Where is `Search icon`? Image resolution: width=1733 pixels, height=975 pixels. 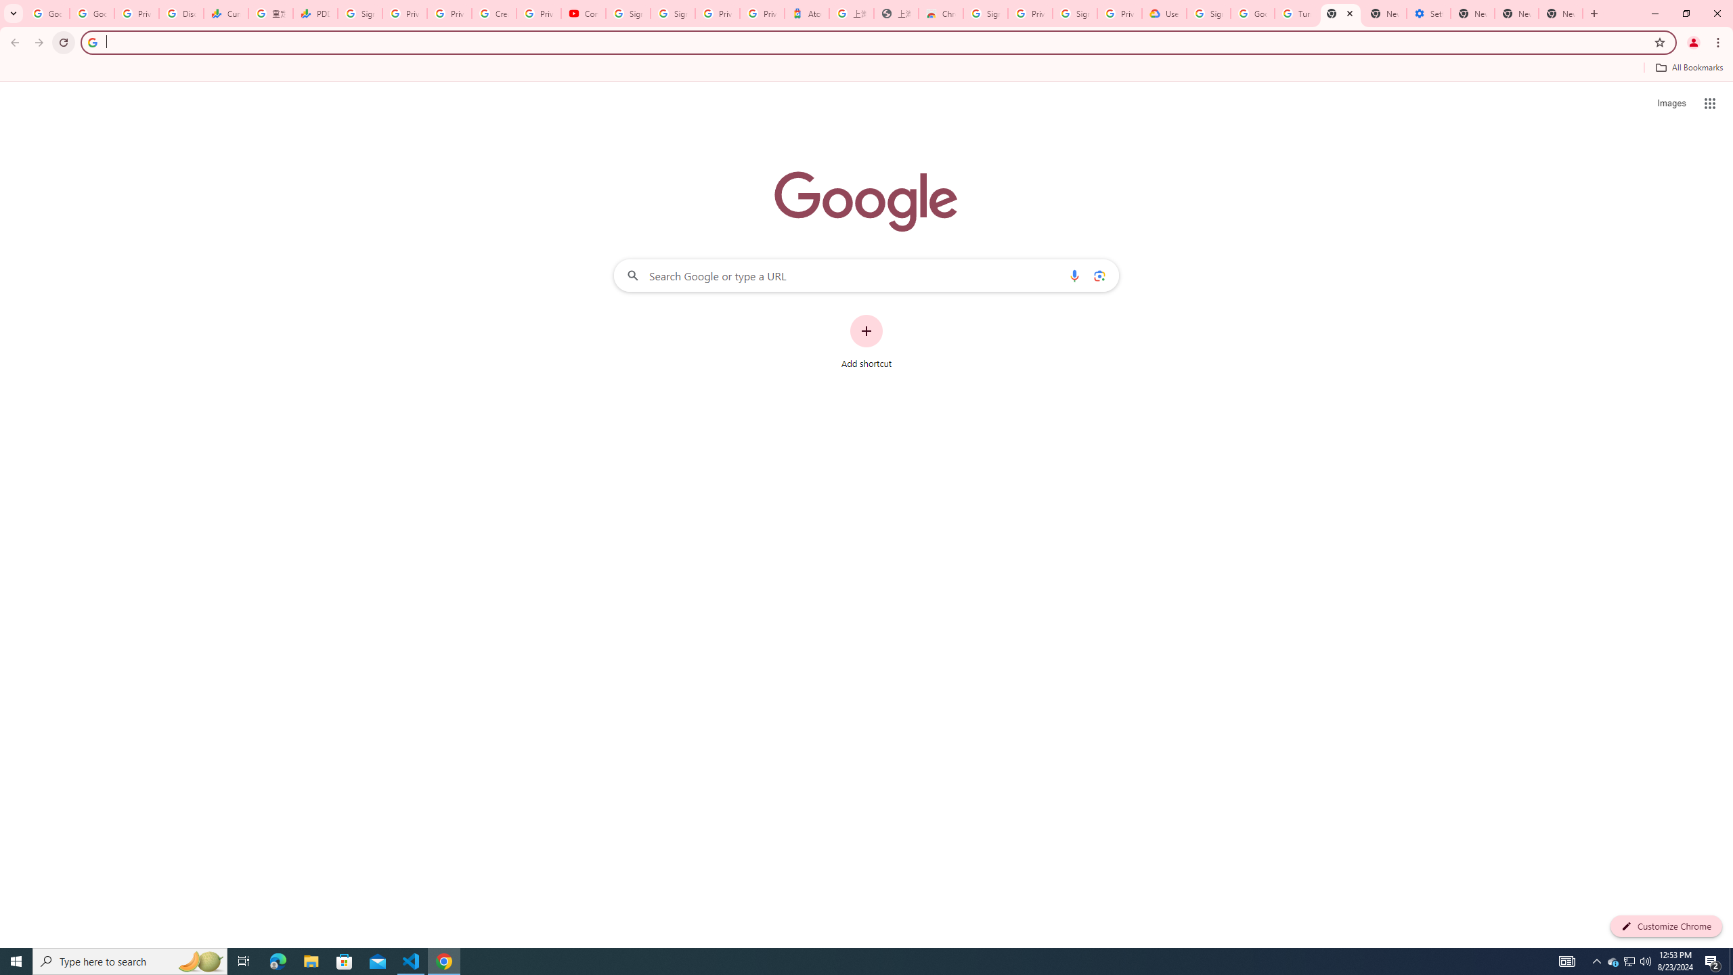
Search icon is located at coordinates (92, 42).